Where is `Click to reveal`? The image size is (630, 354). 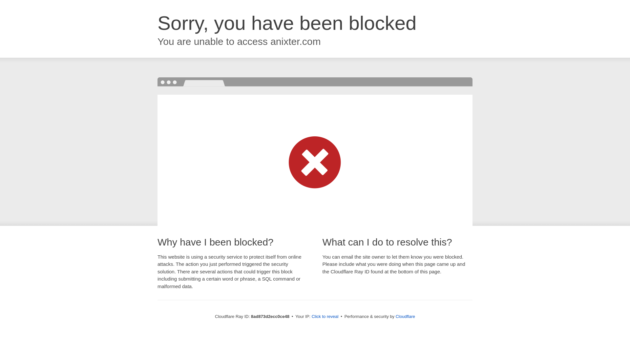 Click to reveal is located at coordinates (325, 317).